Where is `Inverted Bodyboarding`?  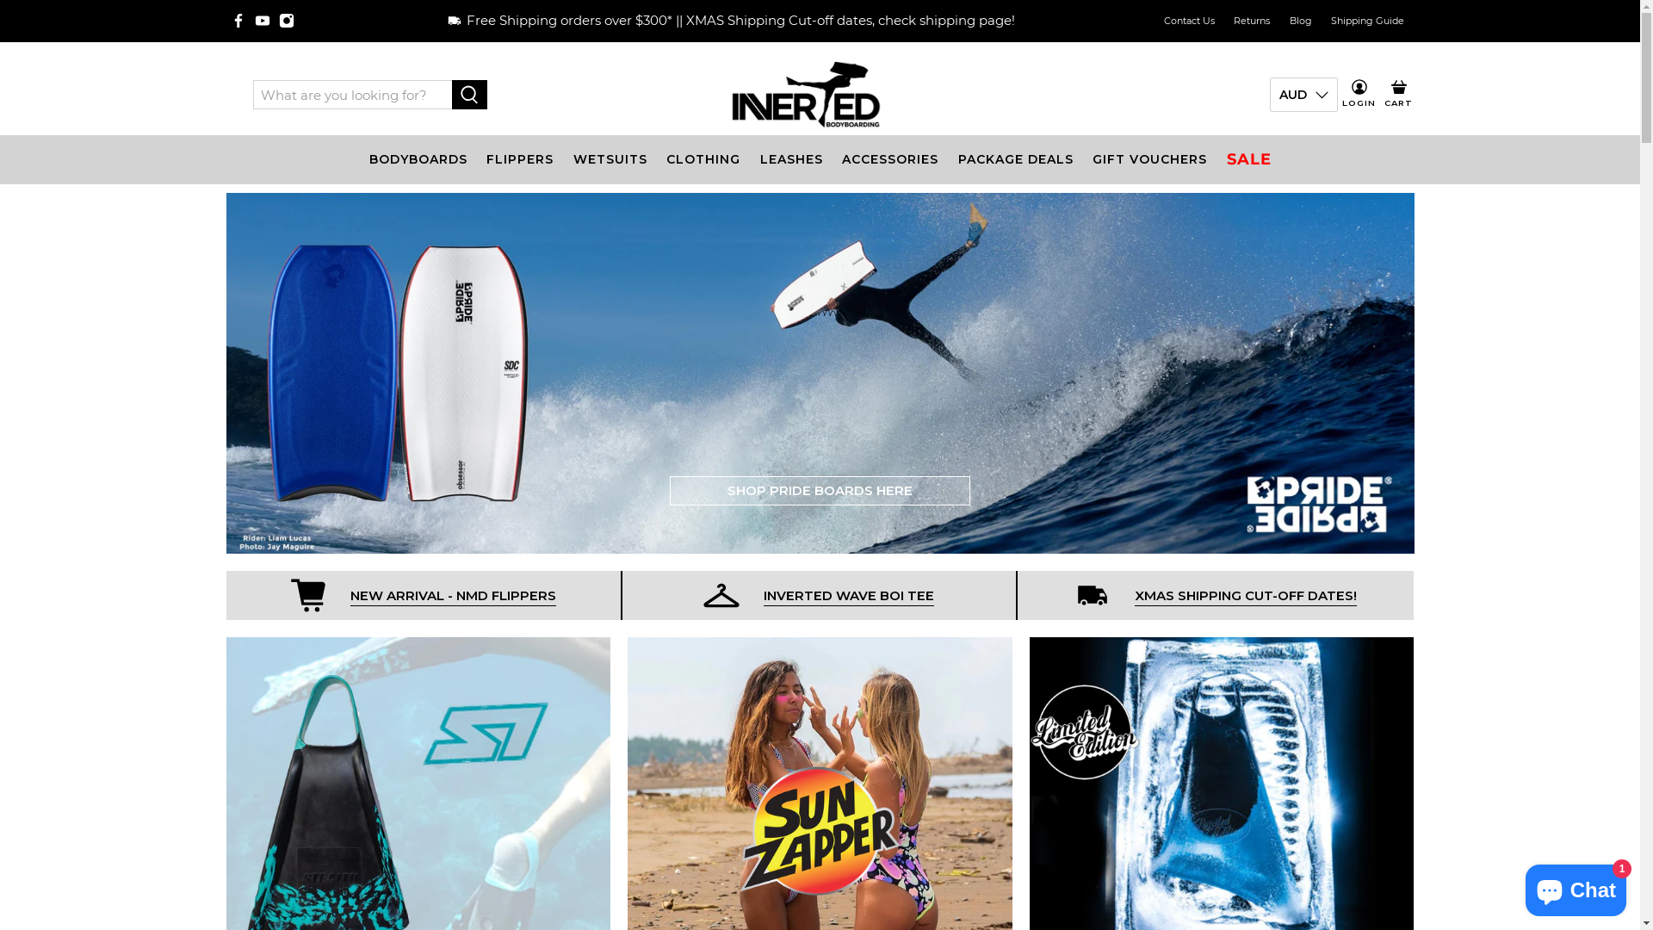
Inverted Bodyboarding is located at coordinates (806, 95).